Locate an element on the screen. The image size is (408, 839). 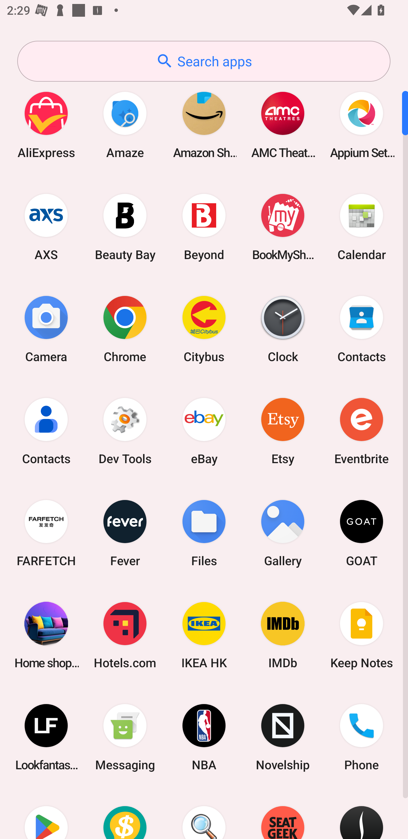
Play Store is located at coordinates (46, 814).